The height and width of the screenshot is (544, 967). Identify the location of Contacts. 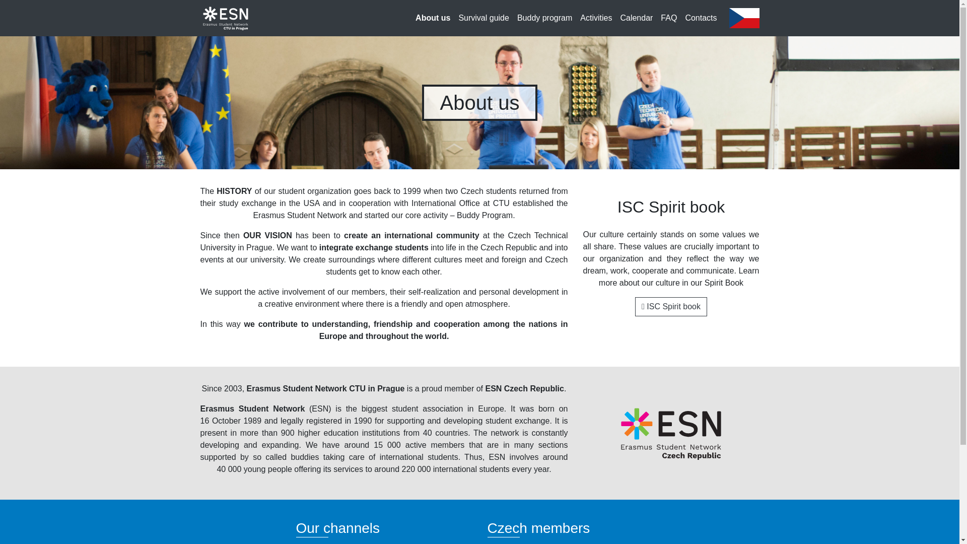
(700, 18).